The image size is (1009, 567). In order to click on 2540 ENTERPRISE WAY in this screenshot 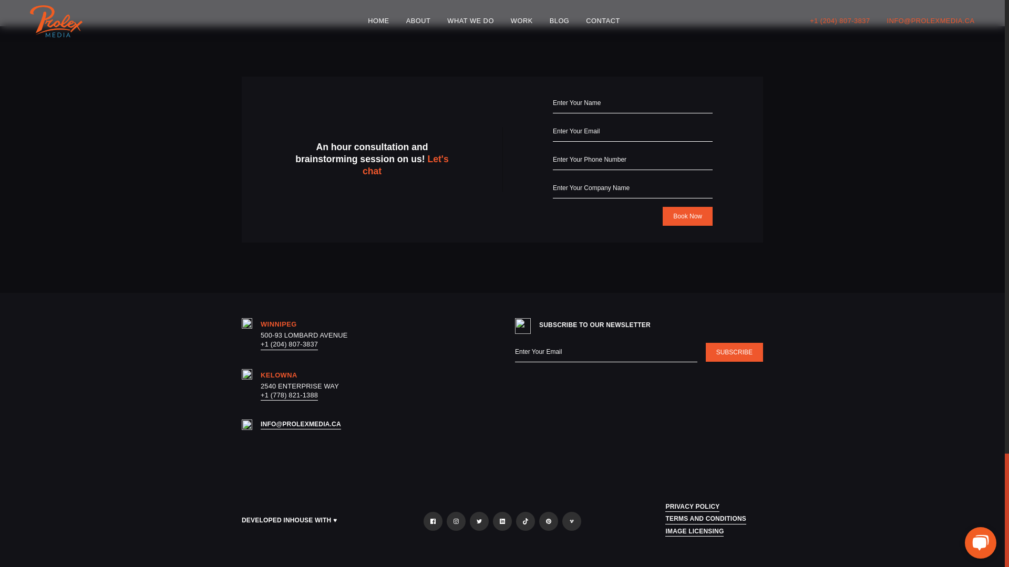, I will do `click(300, 386)`.